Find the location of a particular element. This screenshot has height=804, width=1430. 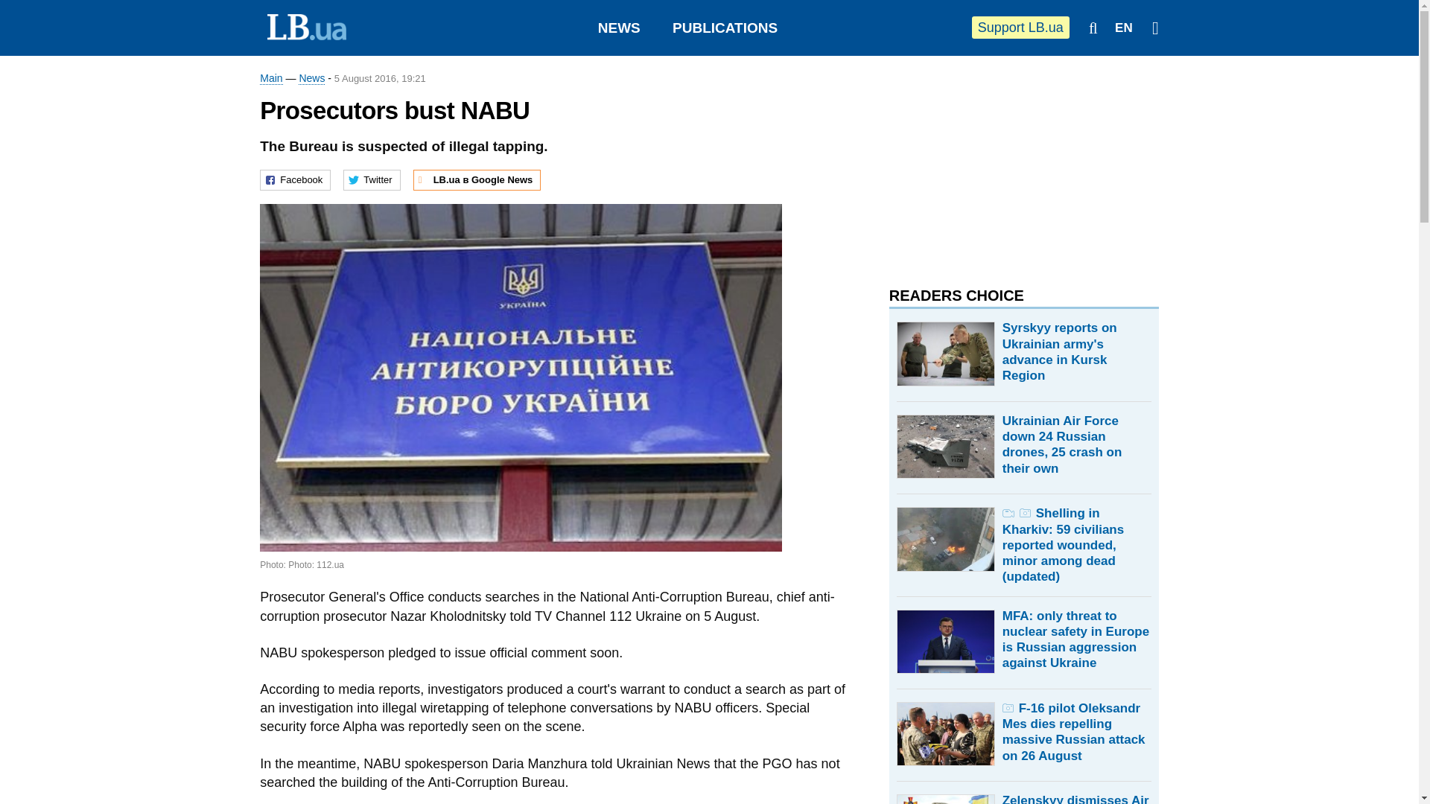

News is located at coordinates (311, 79).